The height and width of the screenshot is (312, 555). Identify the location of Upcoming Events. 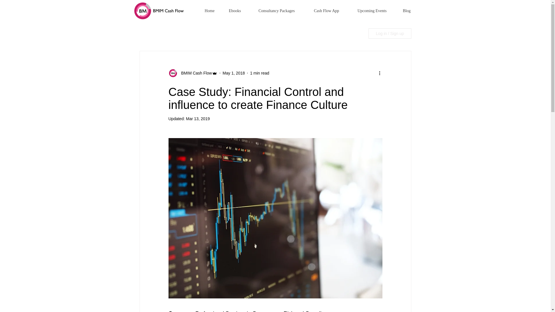
(372, 10).